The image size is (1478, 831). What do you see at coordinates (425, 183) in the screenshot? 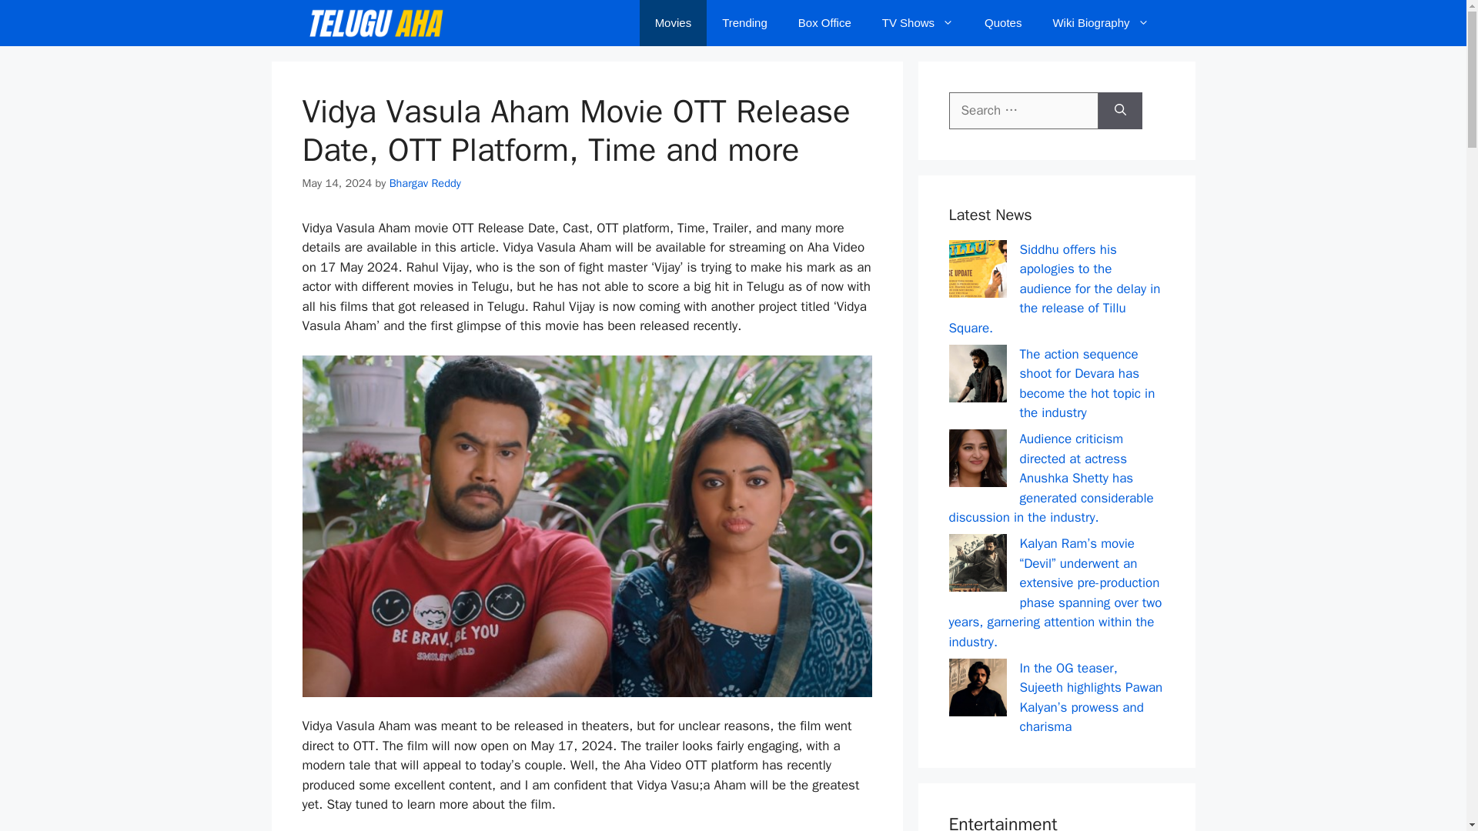
I see `View all posts by Bhargav Reddy` at bounding box center [425, 183].